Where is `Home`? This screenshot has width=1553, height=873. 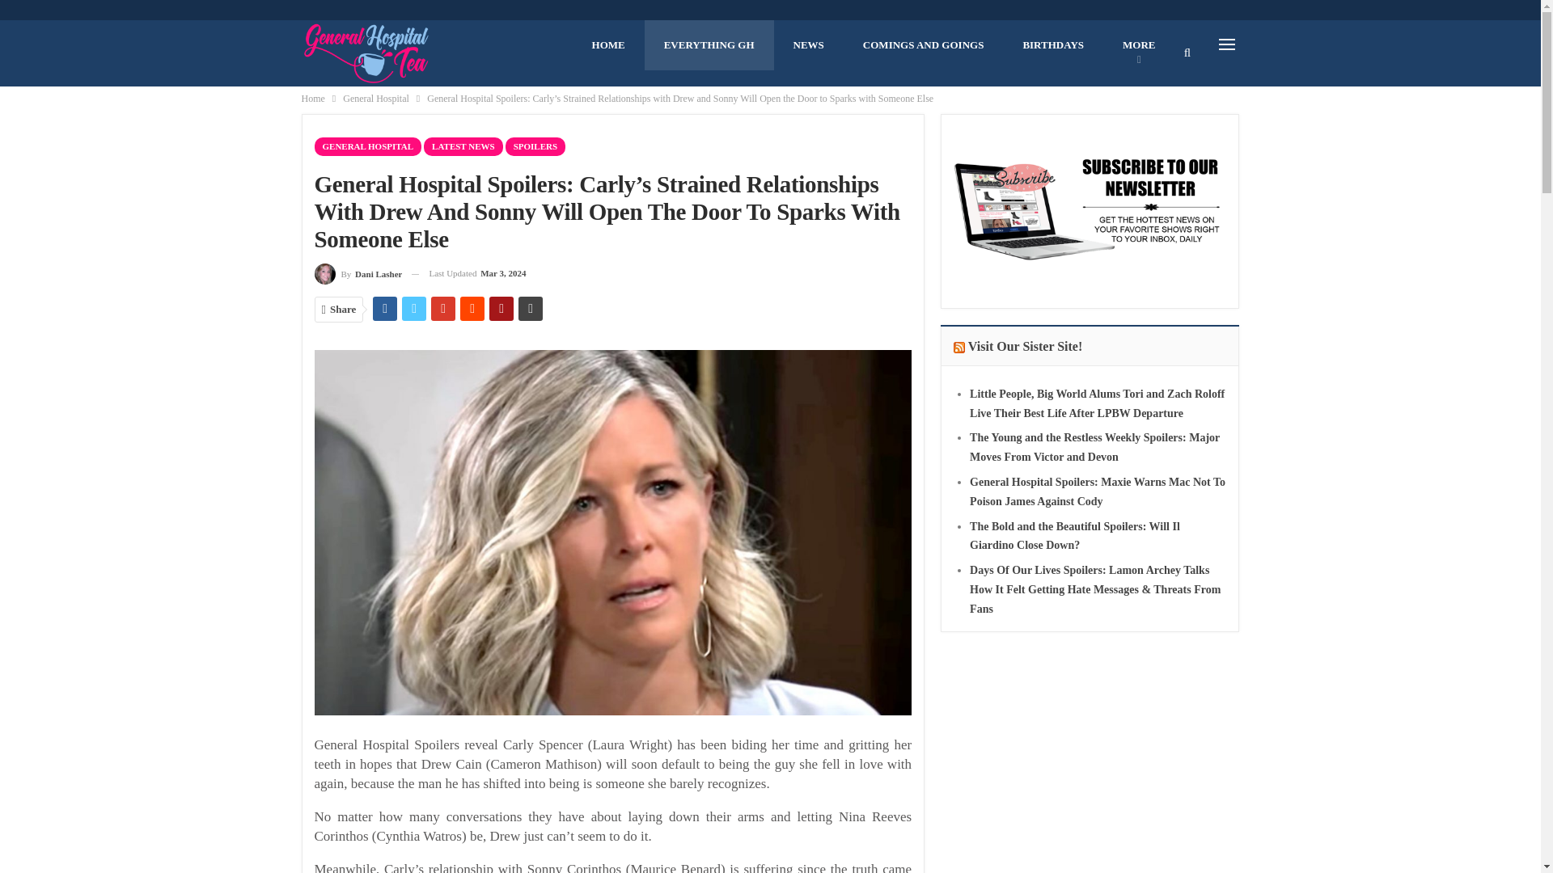
Home is located at coordinates (312, 99).